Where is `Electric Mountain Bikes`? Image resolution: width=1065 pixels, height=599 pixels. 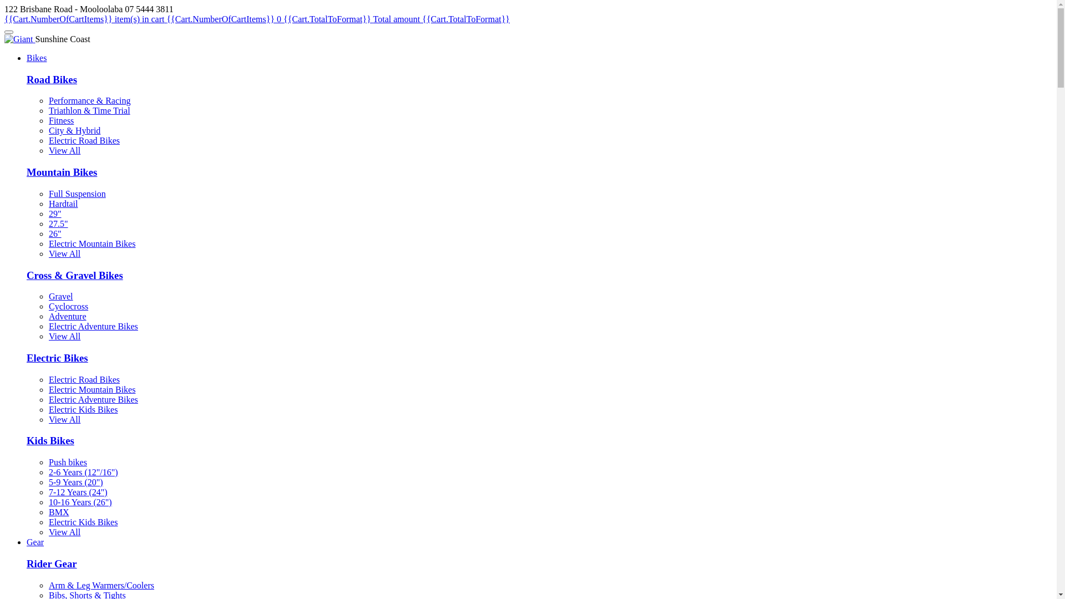
Electric Mountain Bikes is located at coordinates (92, 389).